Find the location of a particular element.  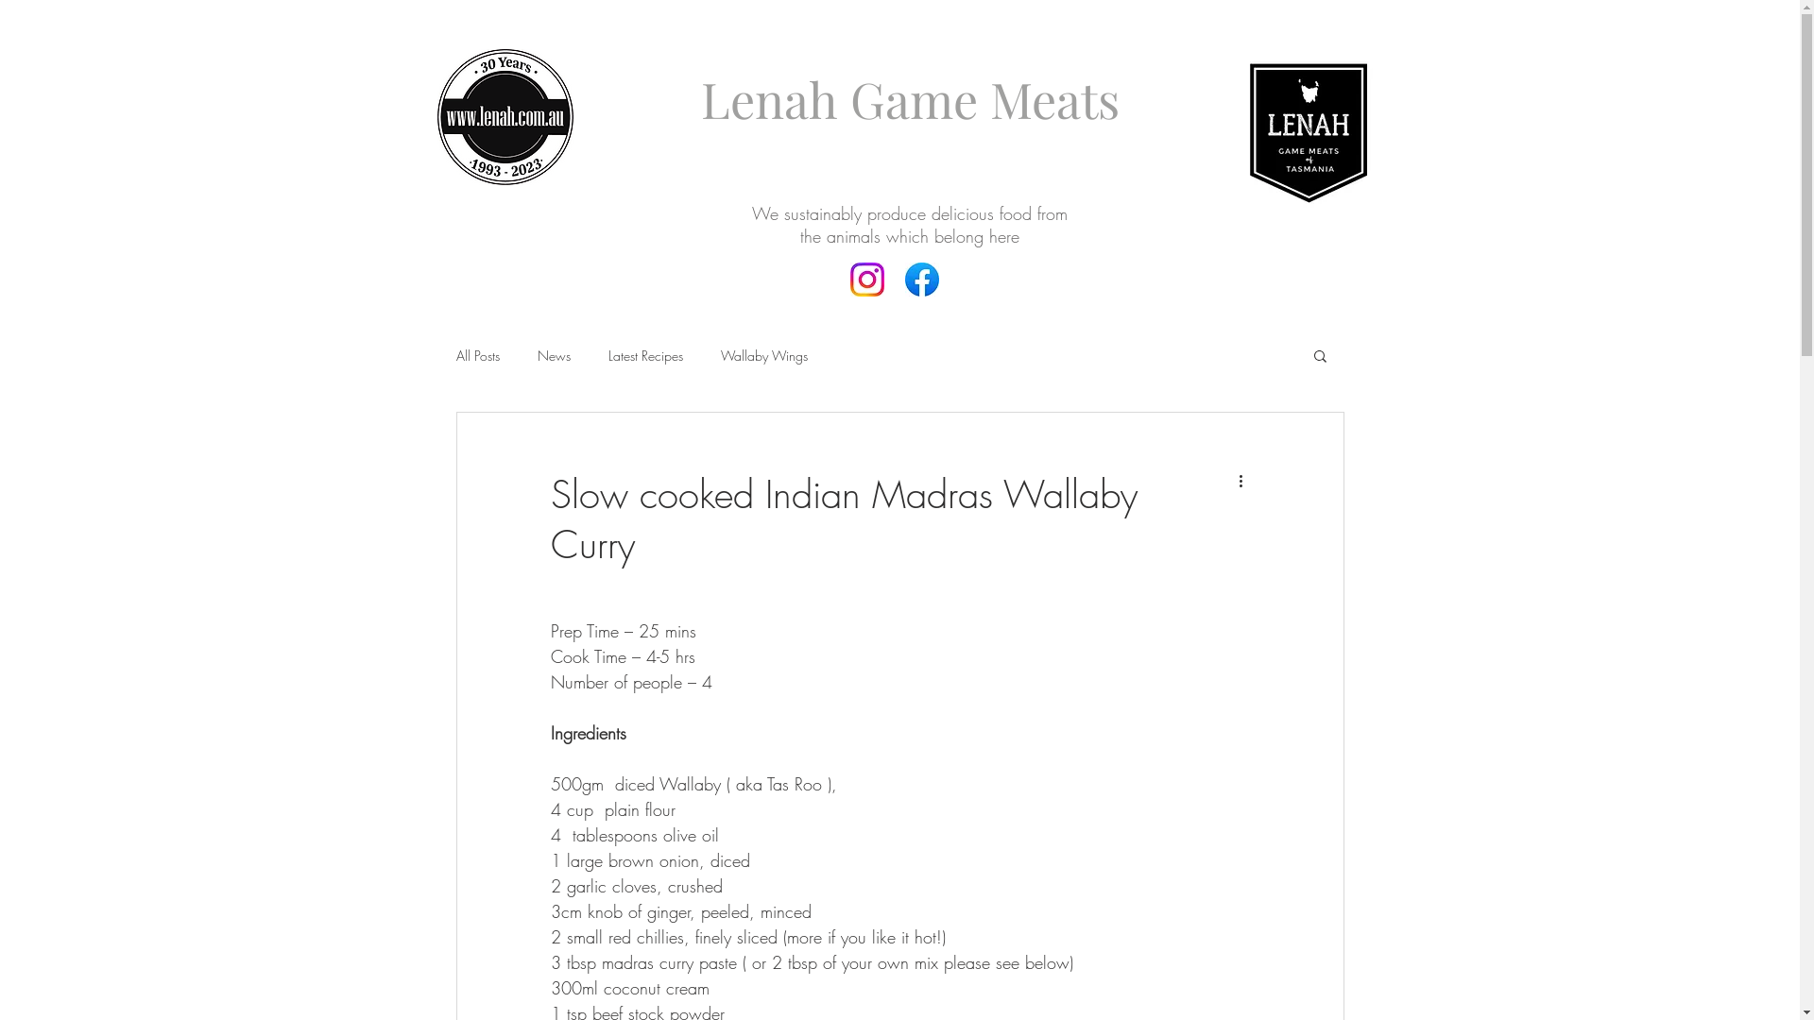

Facebook is located at coordinates (867, 280).